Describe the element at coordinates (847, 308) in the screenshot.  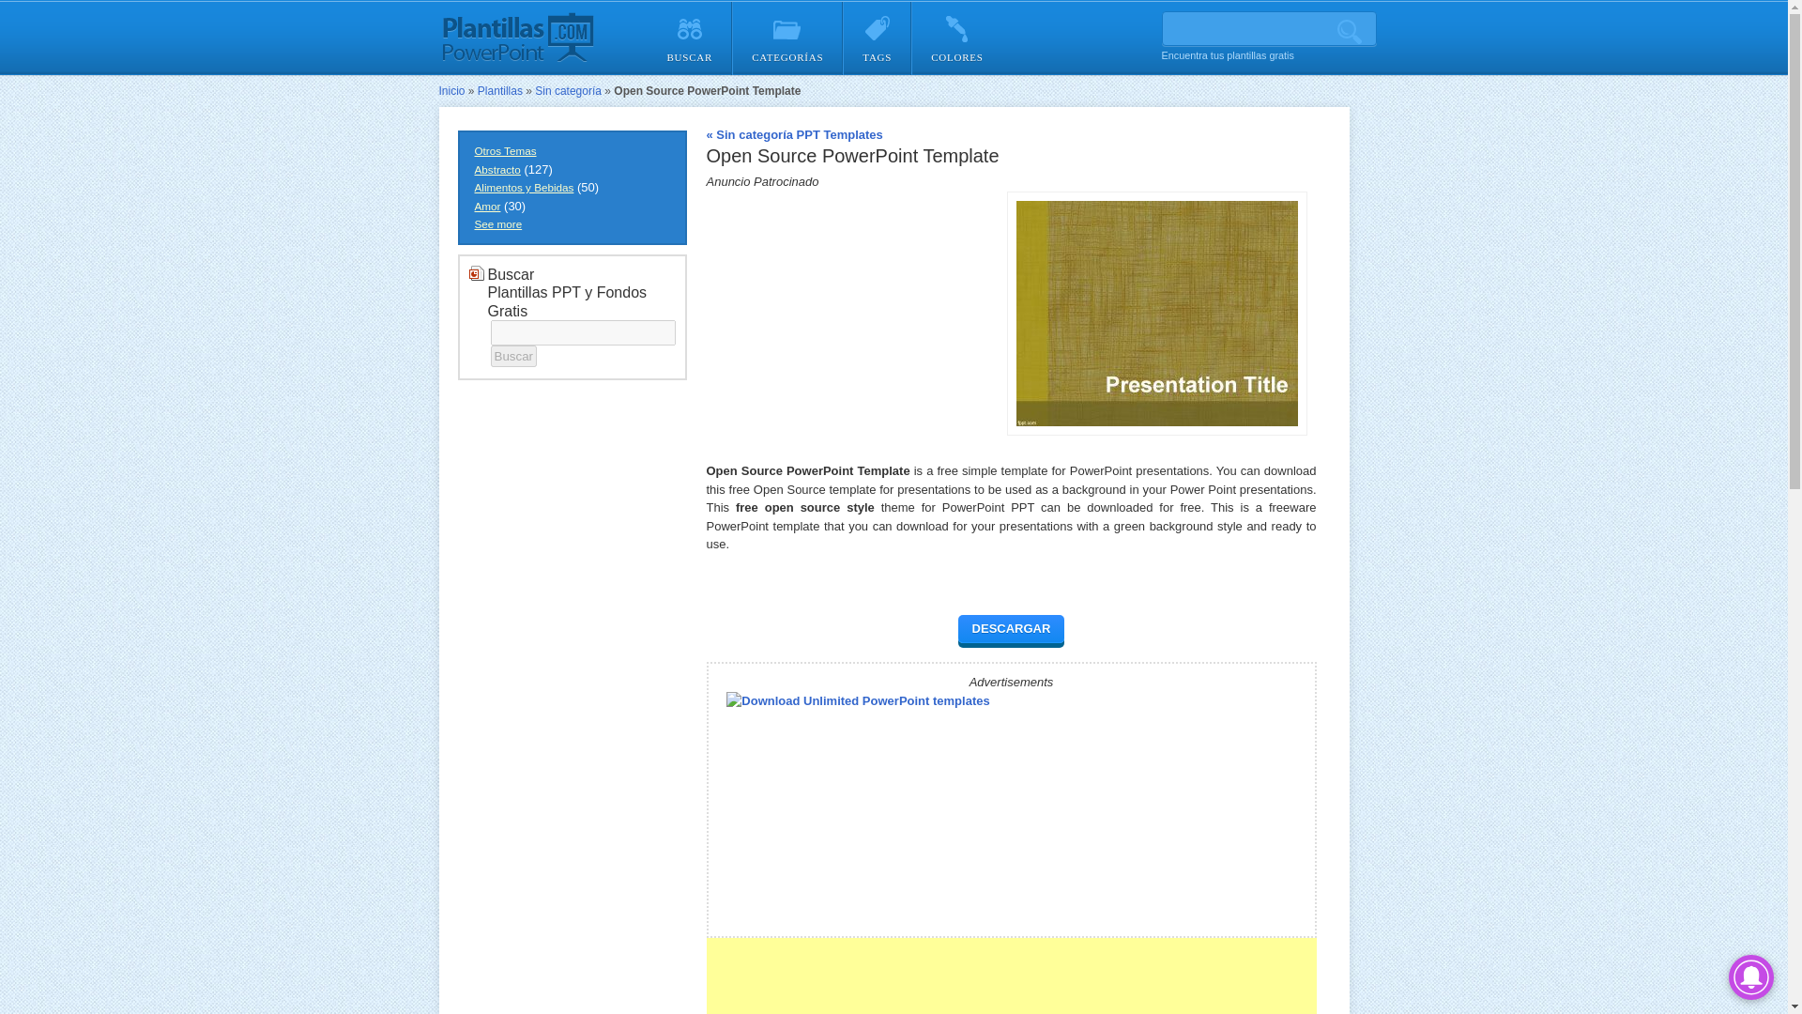
I see `3rd party ad content` at that location.